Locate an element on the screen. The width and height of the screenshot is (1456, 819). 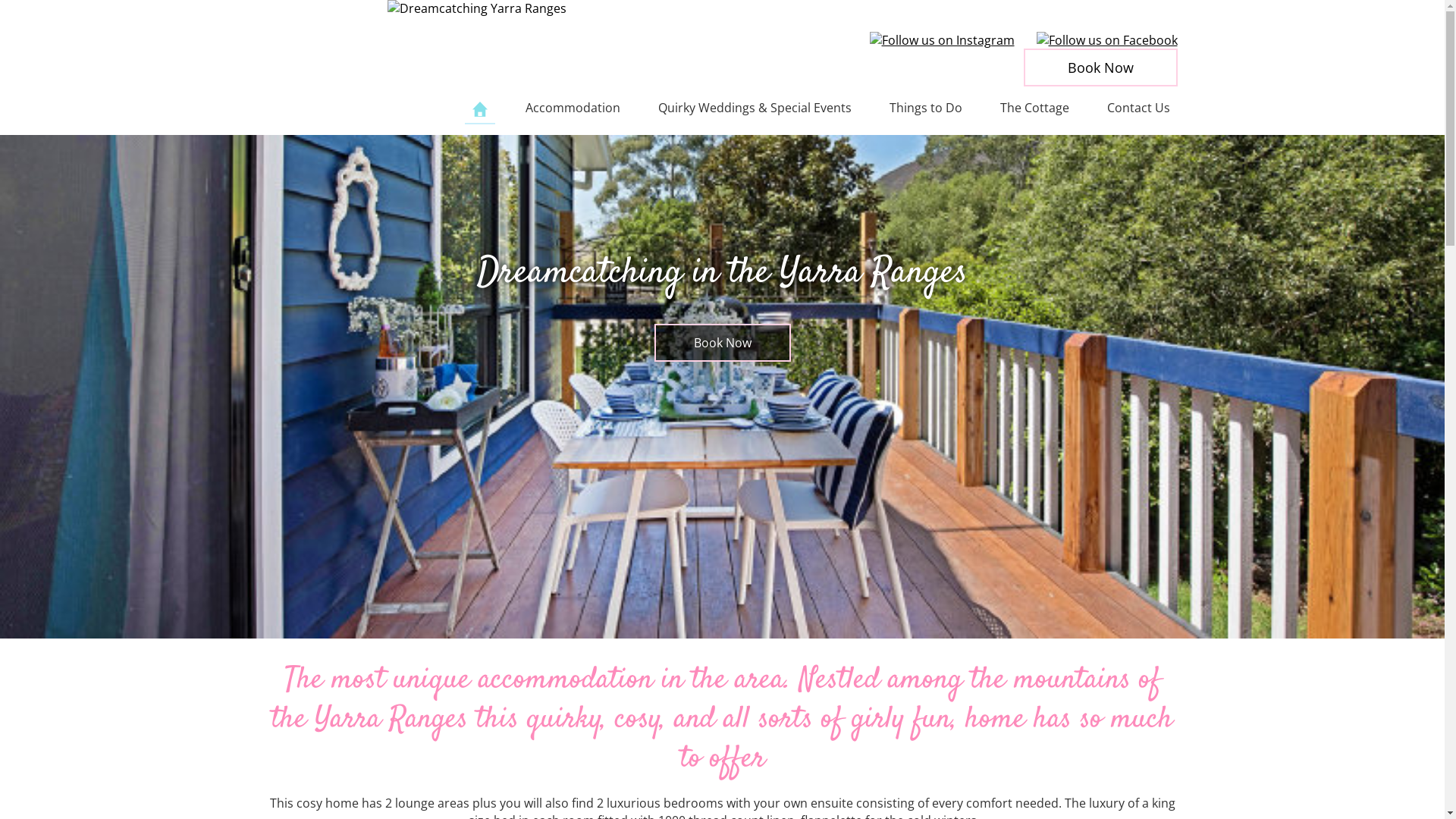
The Cottage is located at coordinates (1034, 111).